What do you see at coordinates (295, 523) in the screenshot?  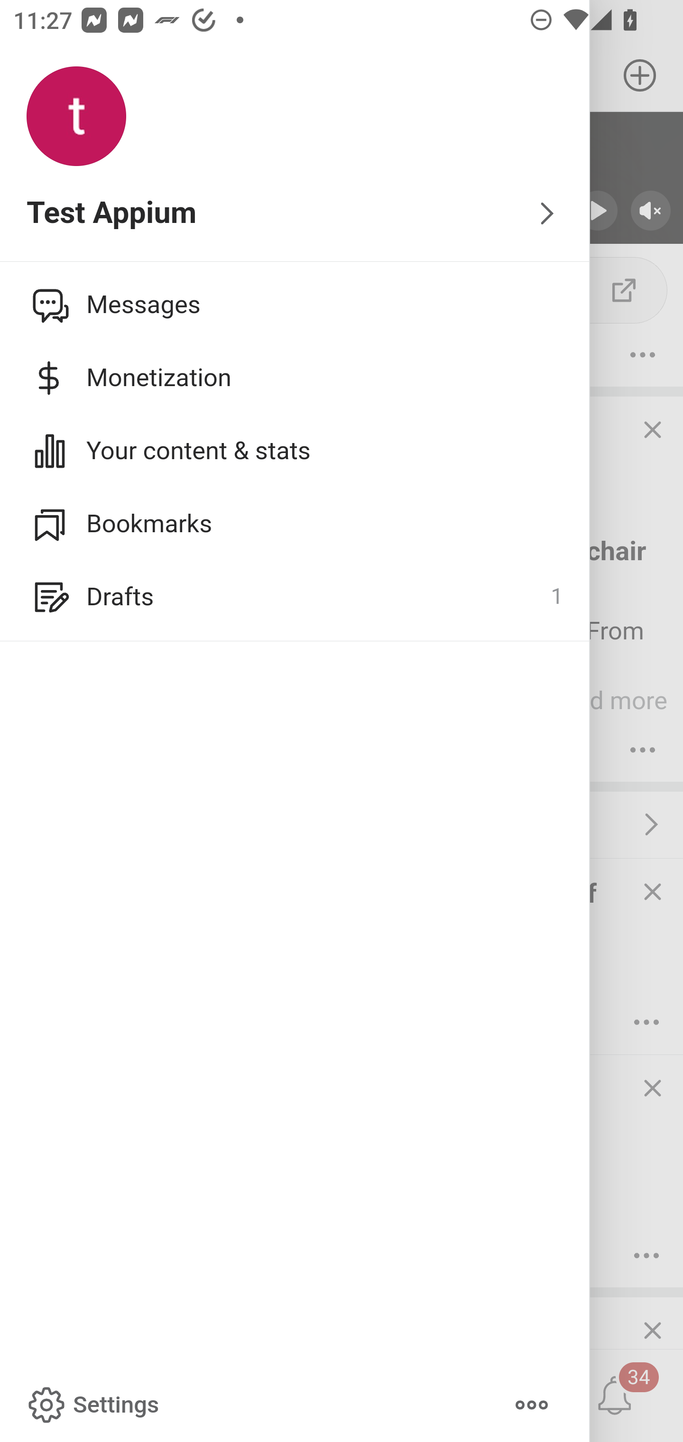 I see `Bookmarks` at bounding box center [295, 523].